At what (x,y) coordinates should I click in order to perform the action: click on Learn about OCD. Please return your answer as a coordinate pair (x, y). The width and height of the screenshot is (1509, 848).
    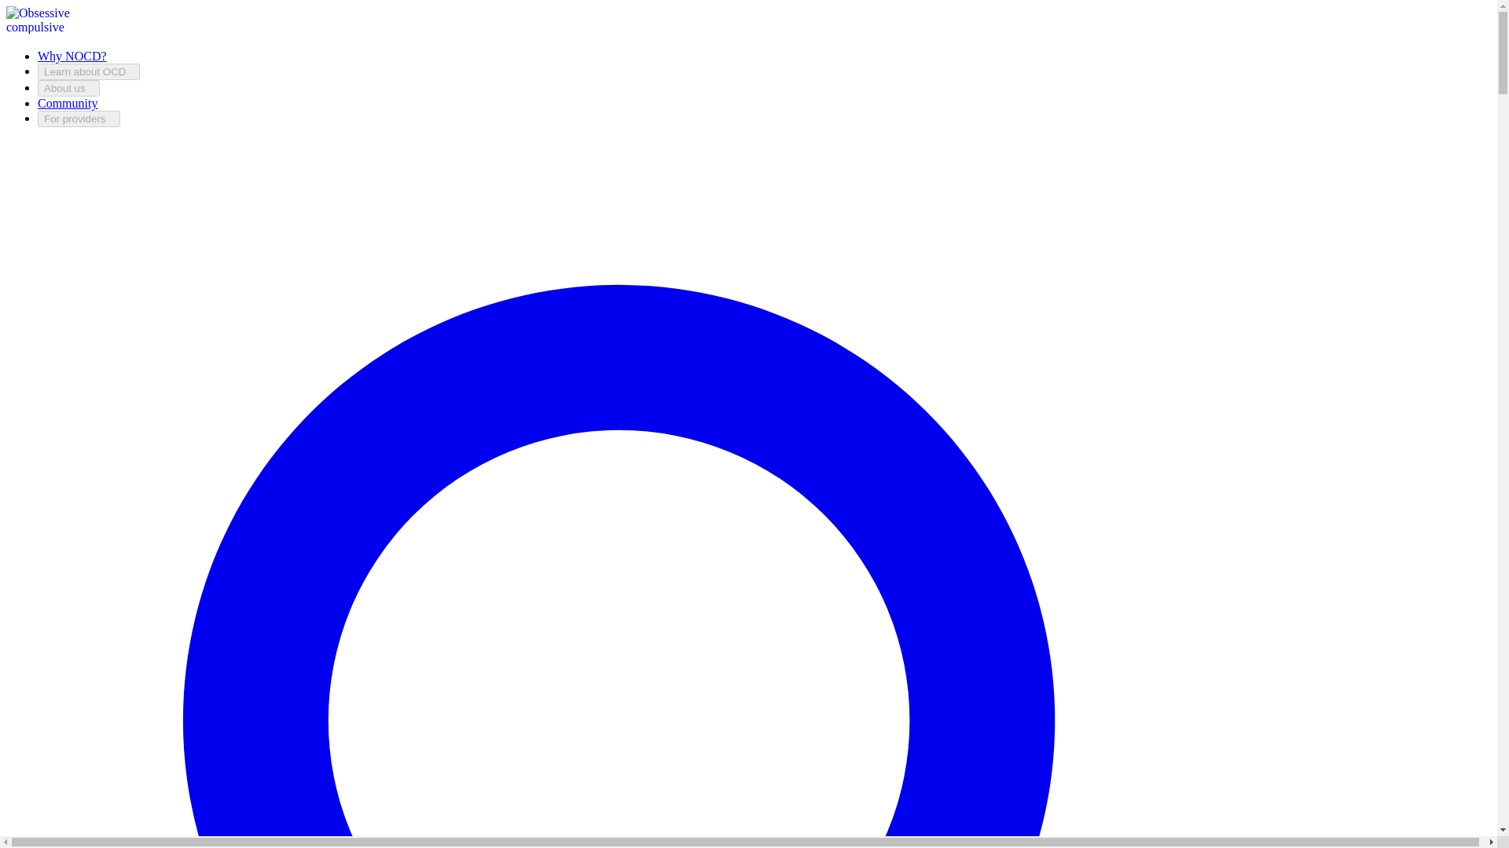
    Looking at the image, I should click on (89, 71).